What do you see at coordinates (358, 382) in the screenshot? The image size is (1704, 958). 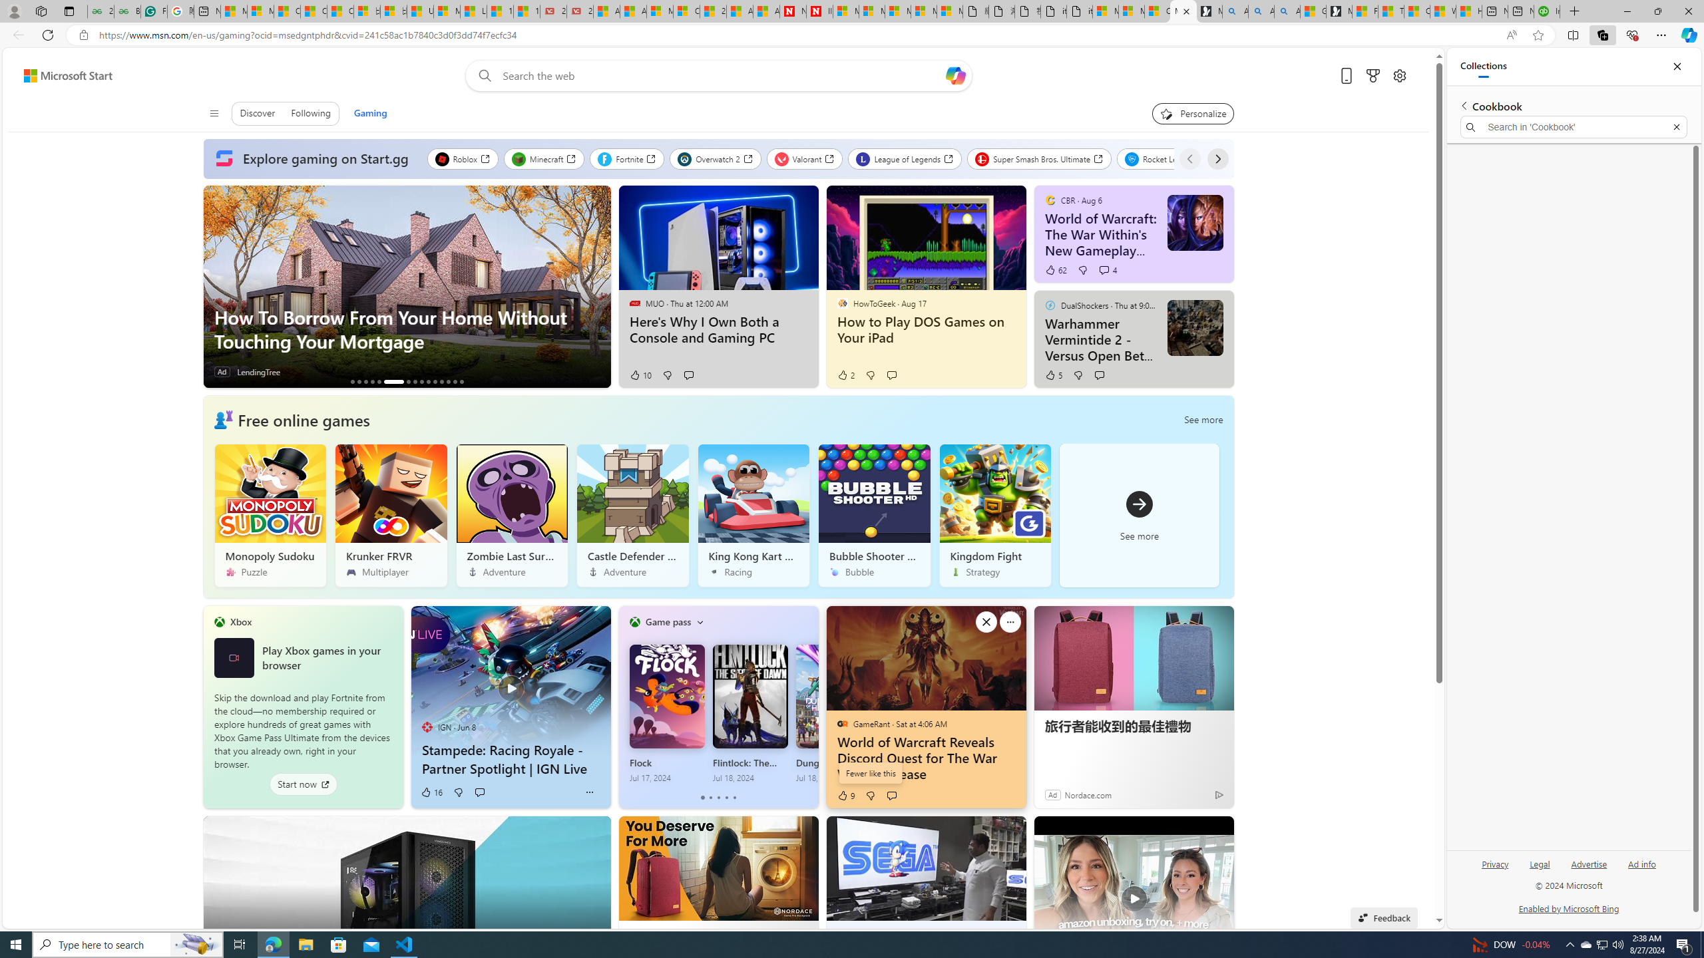 I see `How Shein Is Revolutionizing The Fashion Industry?` at bounding box center [358, 382].